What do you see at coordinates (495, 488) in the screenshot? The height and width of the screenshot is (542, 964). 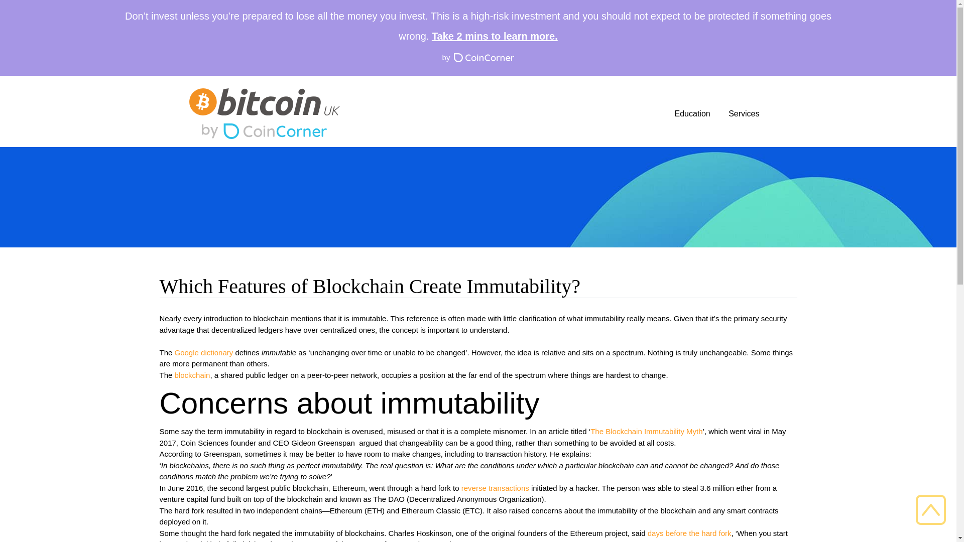 I see `reverse transactions` at bounding box center [495, 488].